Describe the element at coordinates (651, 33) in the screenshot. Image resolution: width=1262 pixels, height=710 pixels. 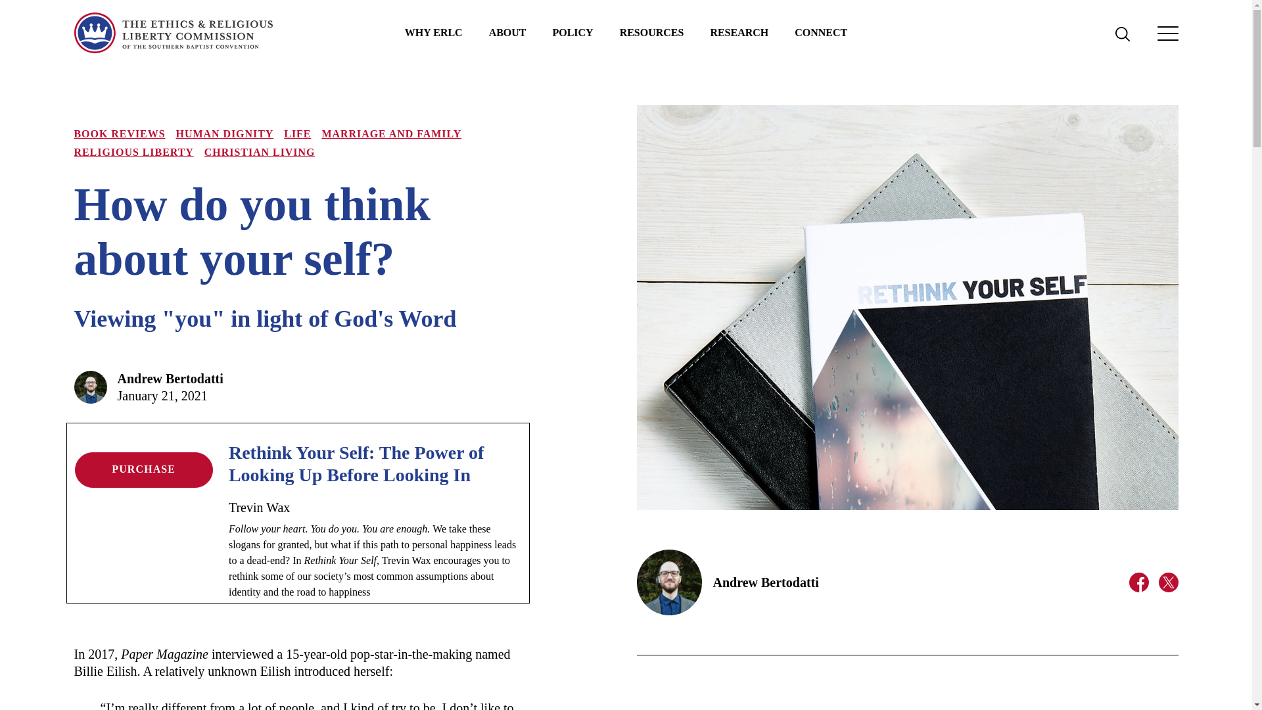
I see `Resources` at that location.